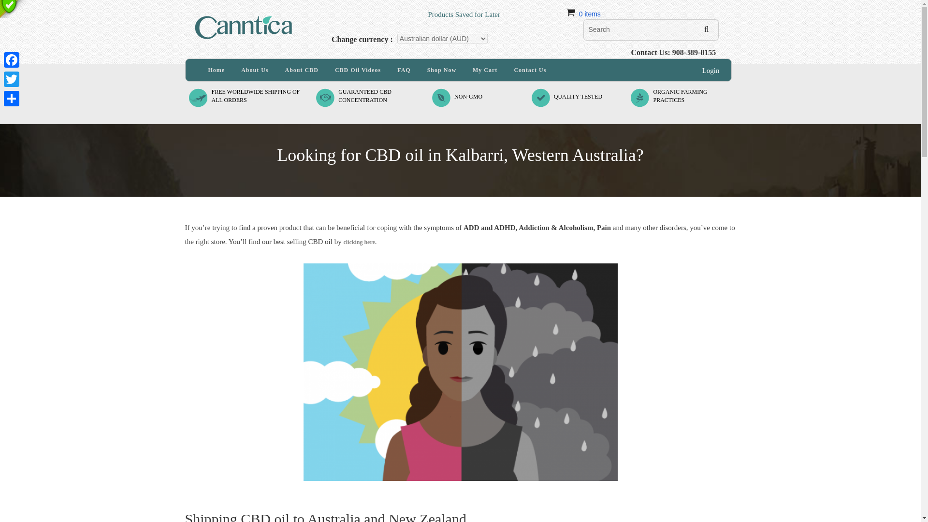 This screenshot has height=522, width=928. What do you see at coordinates (12, 59) in the screenshot?
I see `FAQ` at bounding box center [12, 59].